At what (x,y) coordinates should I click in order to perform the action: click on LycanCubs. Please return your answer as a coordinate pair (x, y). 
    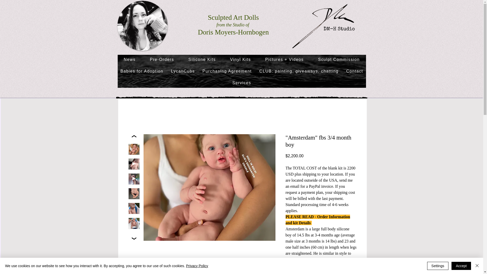
    Looking at the image, I should click on (183, 71).